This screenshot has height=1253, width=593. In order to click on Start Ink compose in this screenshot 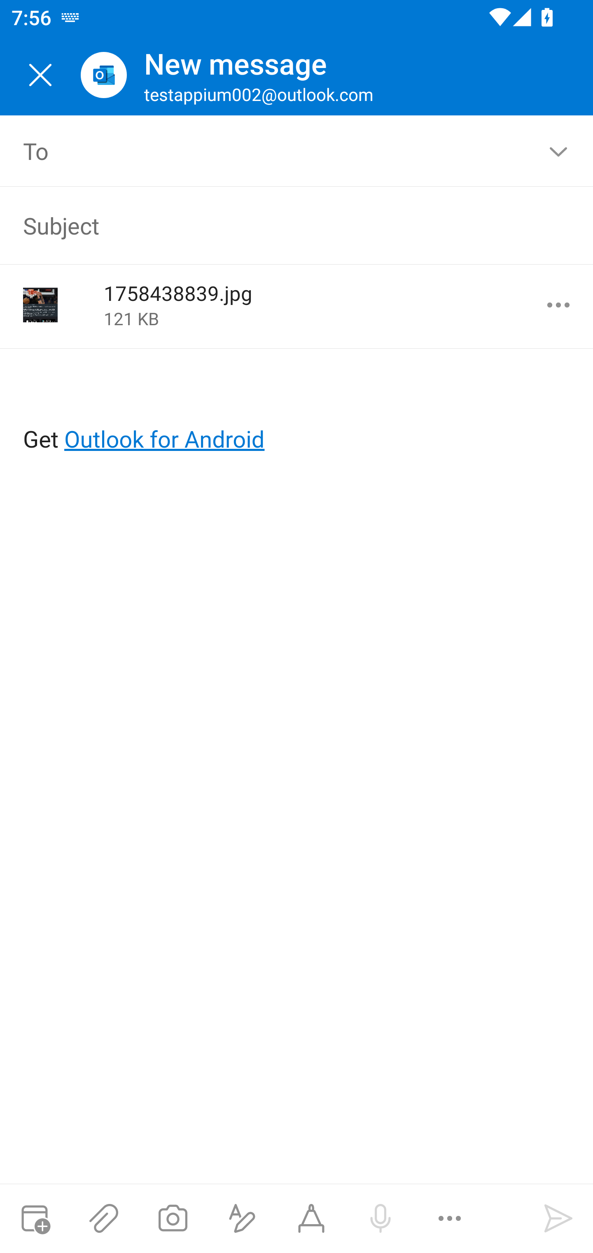, I will do `click(311, 1218)`.